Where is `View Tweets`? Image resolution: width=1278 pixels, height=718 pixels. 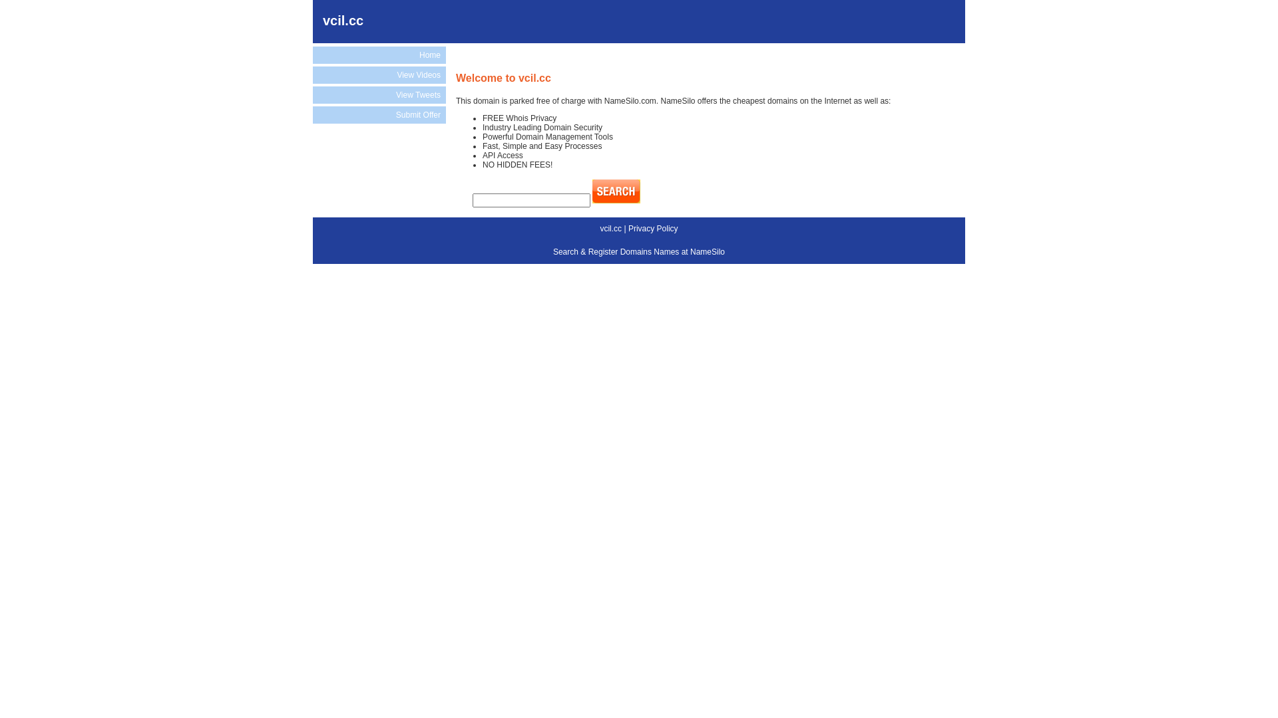 View Tweets is located at coordinates (379, 94).